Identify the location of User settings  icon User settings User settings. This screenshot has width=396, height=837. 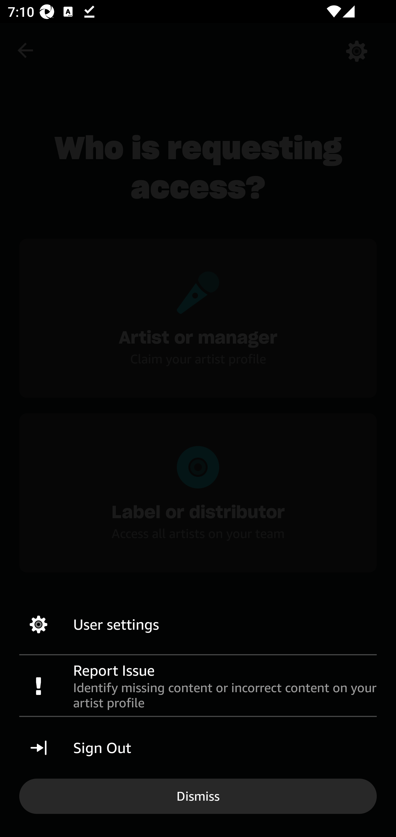
(198, 624).